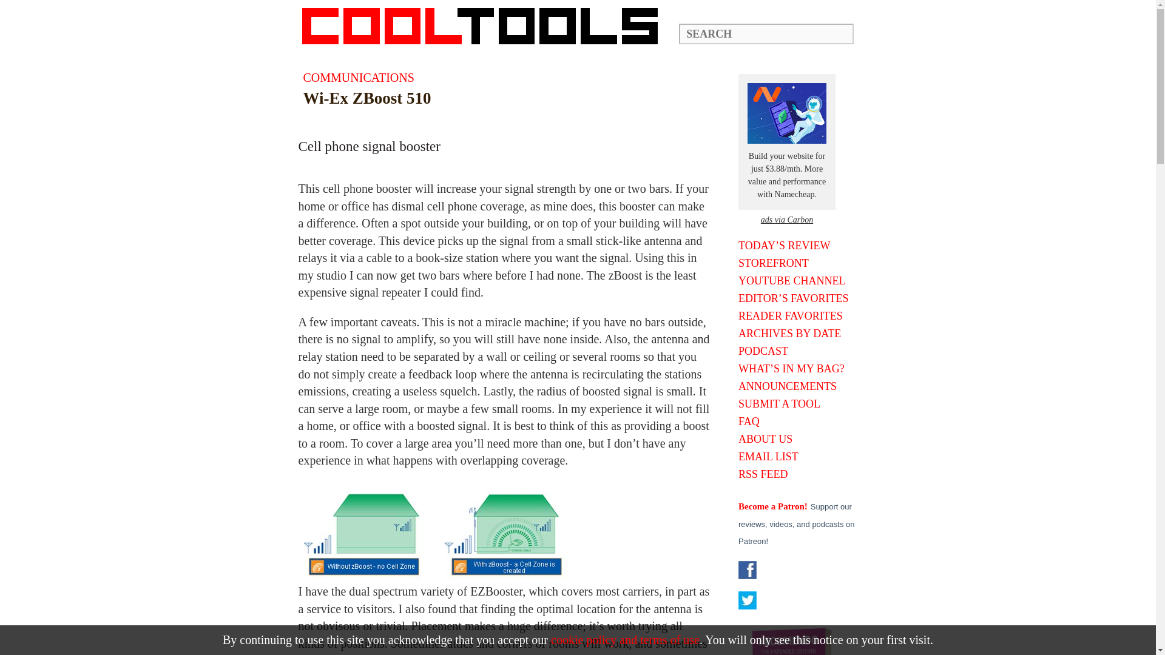 The width and height of the screenshot is (1165, 655). Describe the element at coordinates (799, 263) in the screenshot. I see `STOREFRONT` at that location.